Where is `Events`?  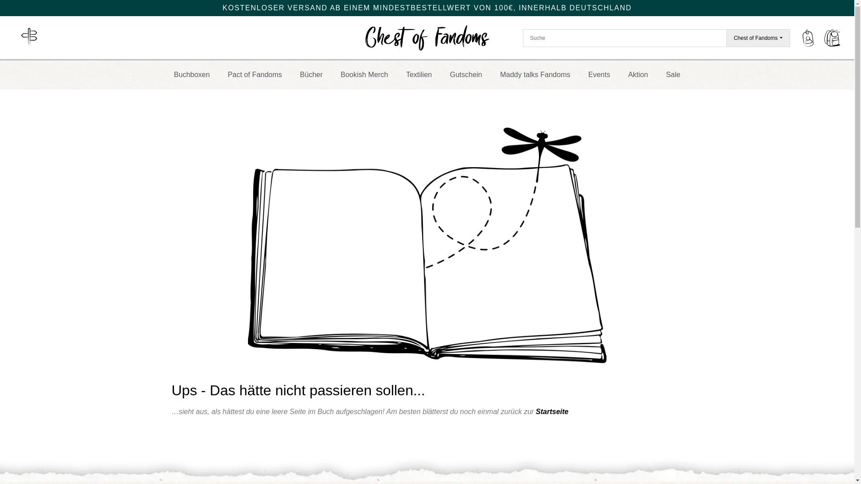
Events is located at coordinates (599, 74).